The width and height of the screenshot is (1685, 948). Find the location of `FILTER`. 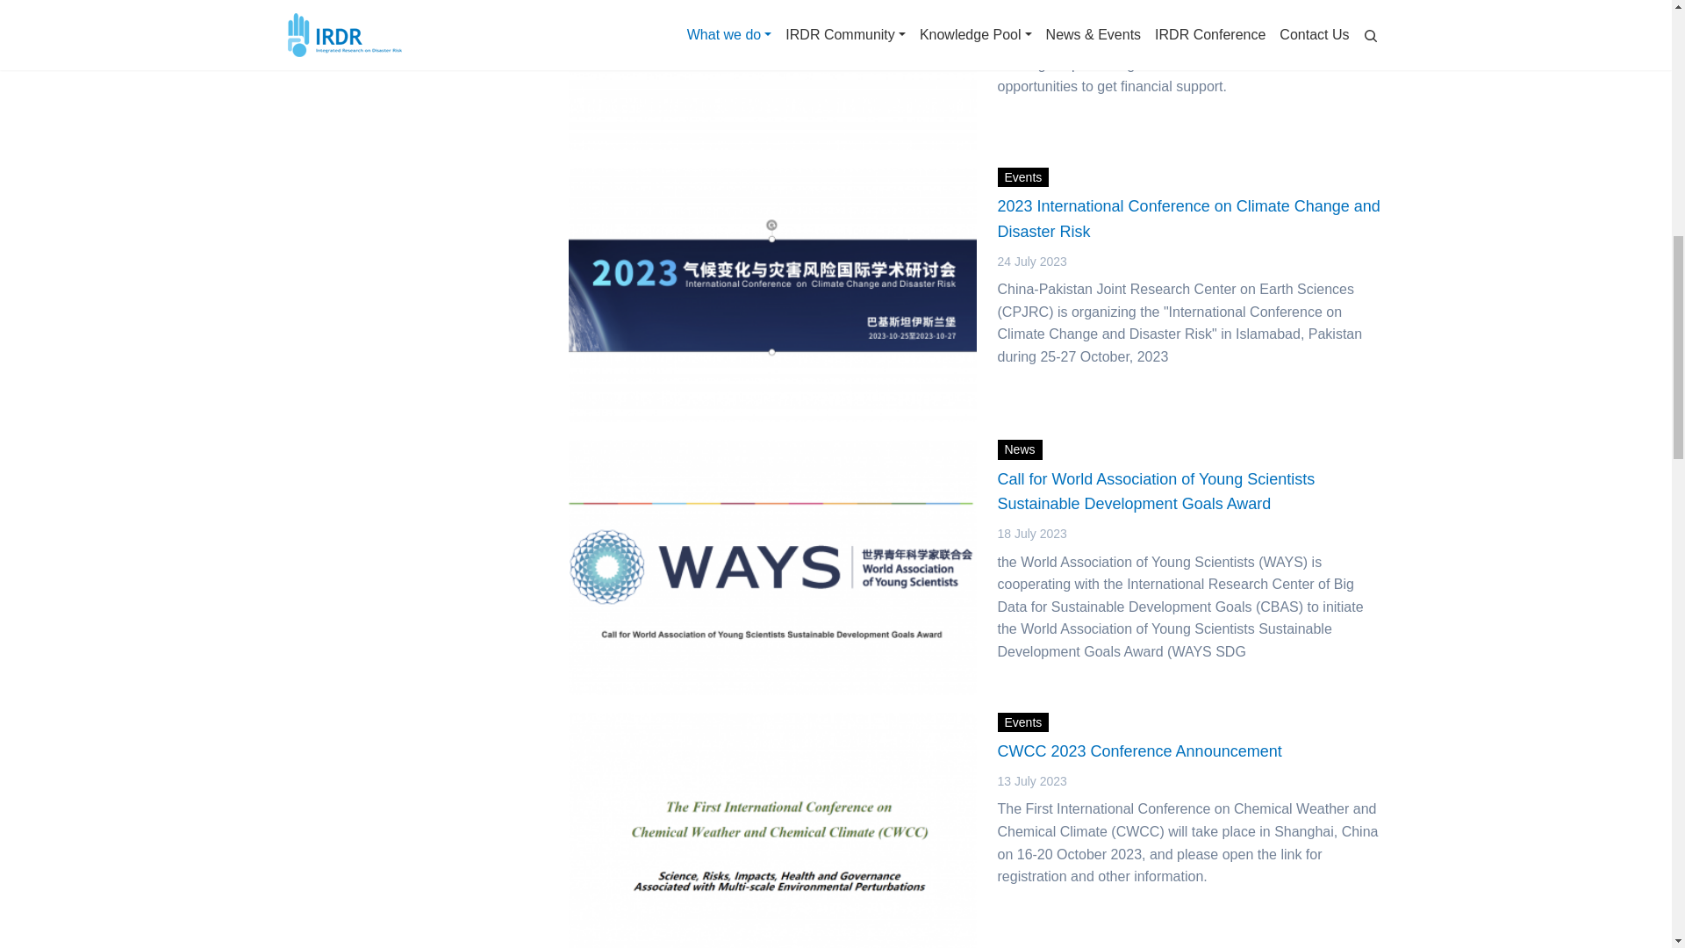

FILTER is located at coordinates (321, 49).